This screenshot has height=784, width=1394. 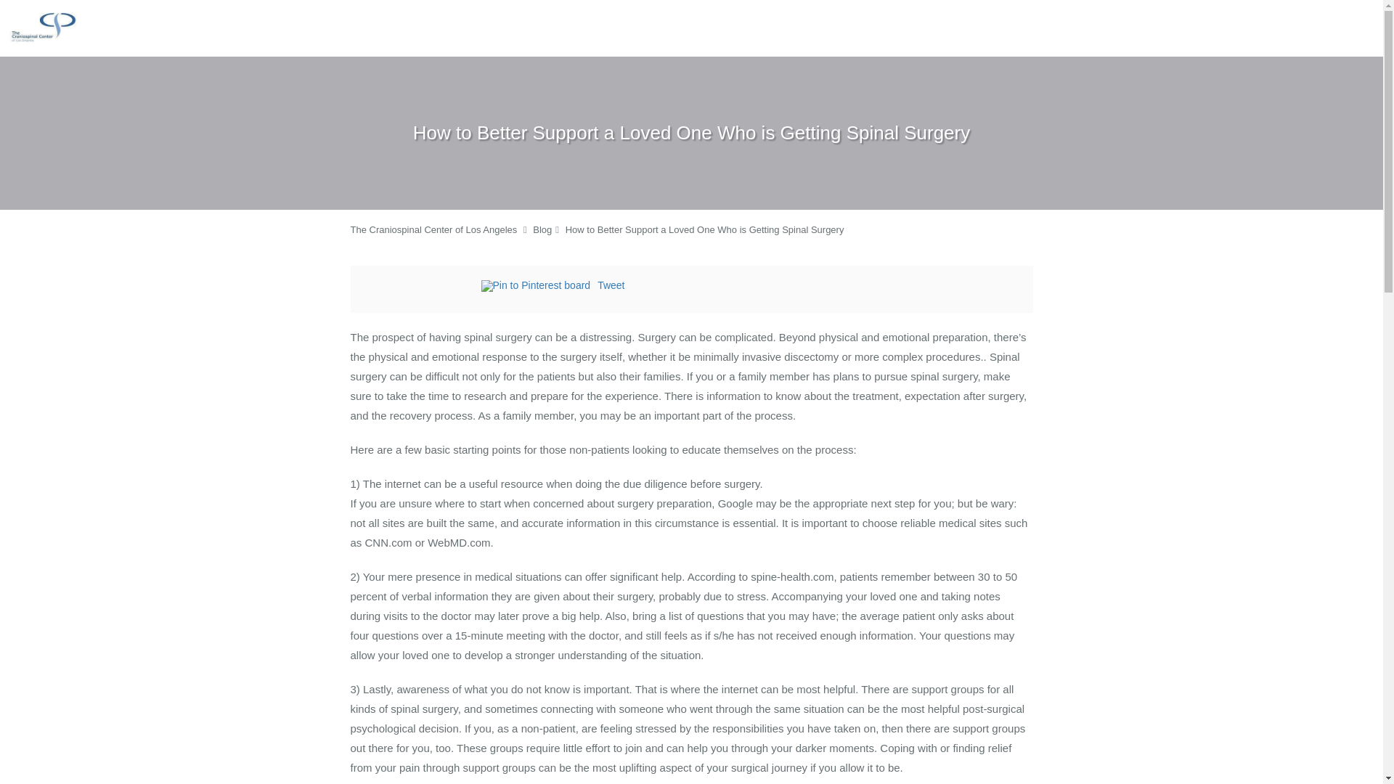 What do you see at coordinates (71, 7) in the screenshot?
I see `Skip to main content` at bounding box center [71, 7].